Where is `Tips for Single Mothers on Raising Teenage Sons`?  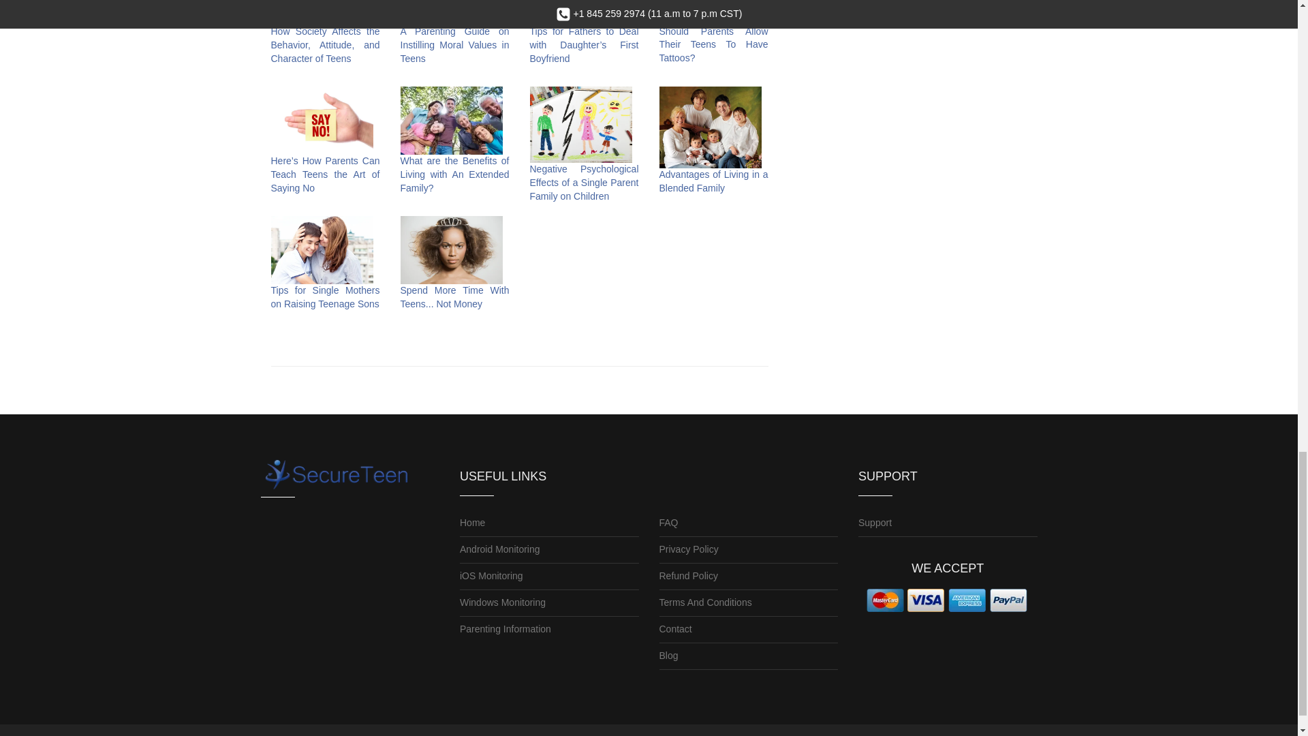 Tips for Single Mothers on Raising Teenage Sons is located at coordinates (326, 296).